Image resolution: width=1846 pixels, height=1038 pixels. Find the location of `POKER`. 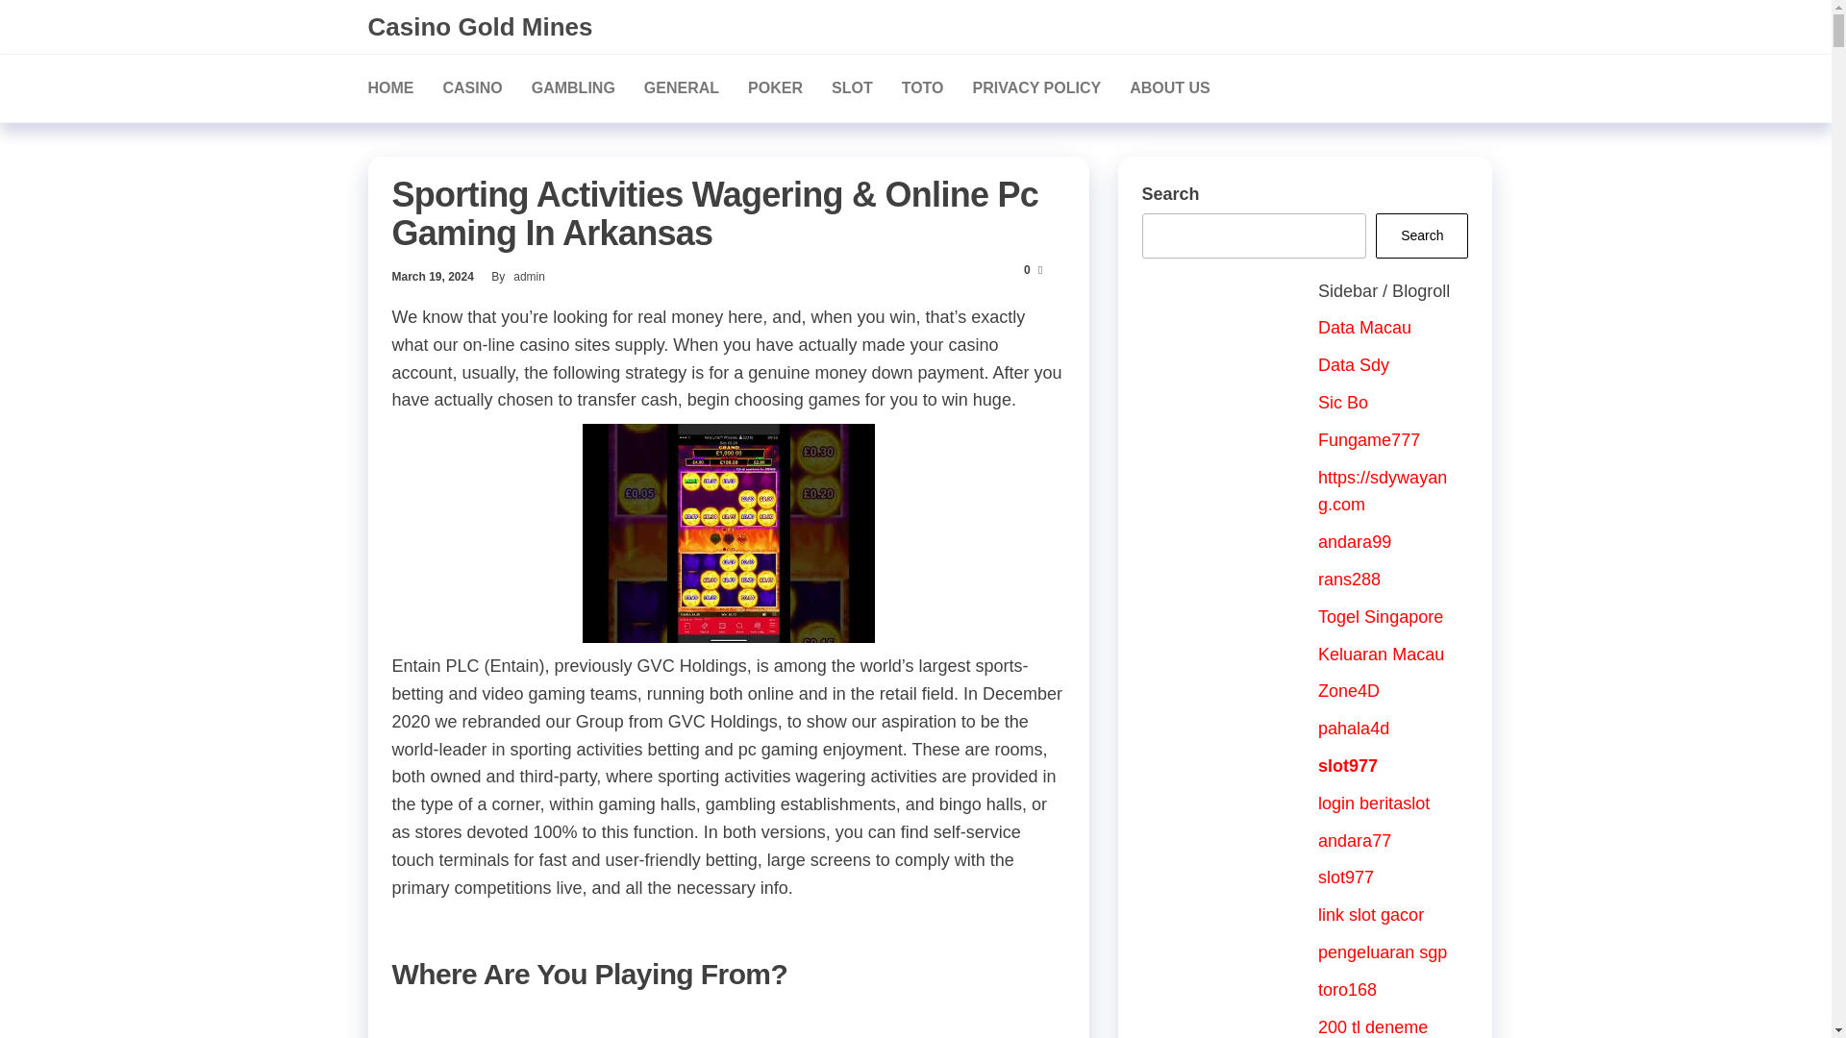

POKER is located at coordinates (775, 87).